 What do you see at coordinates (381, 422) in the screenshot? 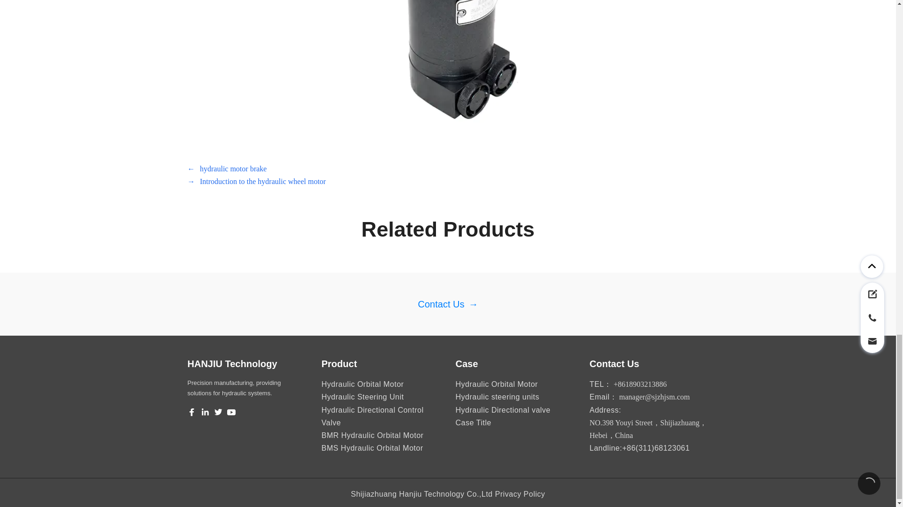
I see `Hydraulic Directional Control Valve` at bounding box center [381, 422].